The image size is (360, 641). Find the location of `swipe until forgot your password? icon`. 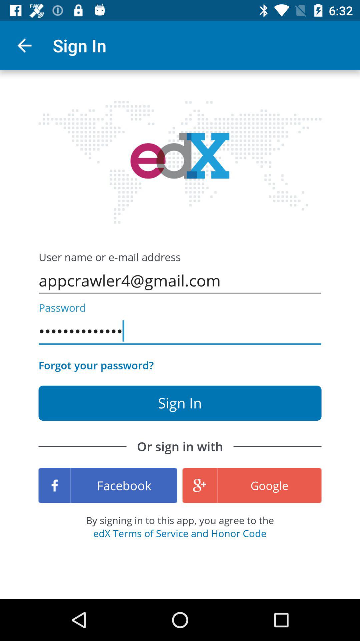

swipe until forgot your password? icon is located at coordinates (96, 365).